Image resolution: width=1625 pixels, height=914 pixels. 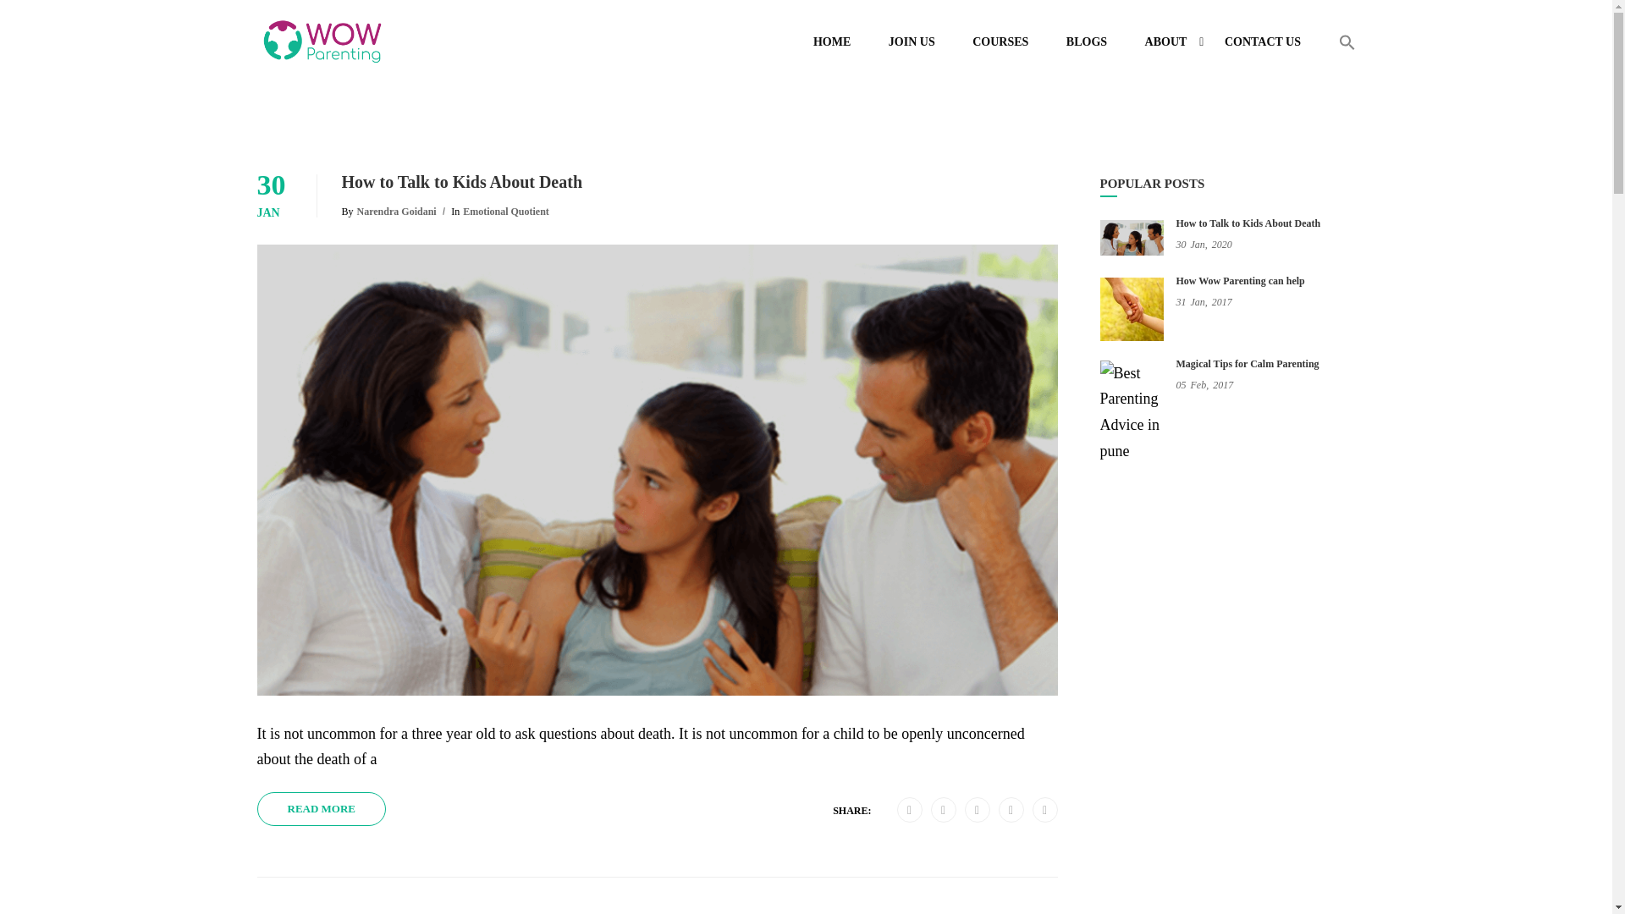 I want to click on Narendra Goidani, so click(x=395, y=212).